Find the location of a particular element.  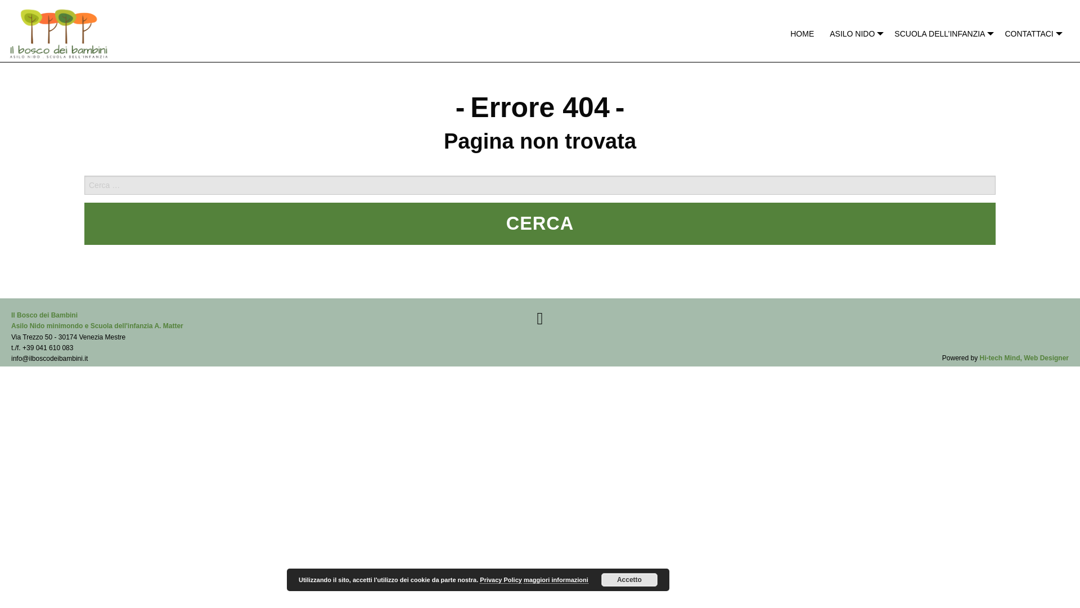

ASILO NIDO is located at coordinates (854, 34).